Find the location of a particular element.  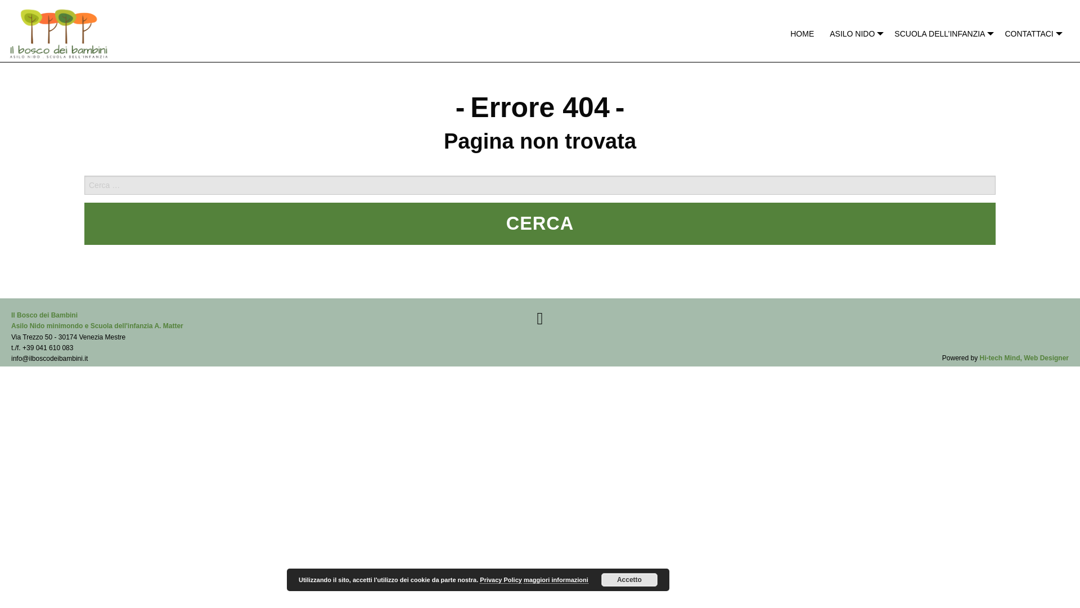

ASILO NIDO is located at coordinates (854, 34).